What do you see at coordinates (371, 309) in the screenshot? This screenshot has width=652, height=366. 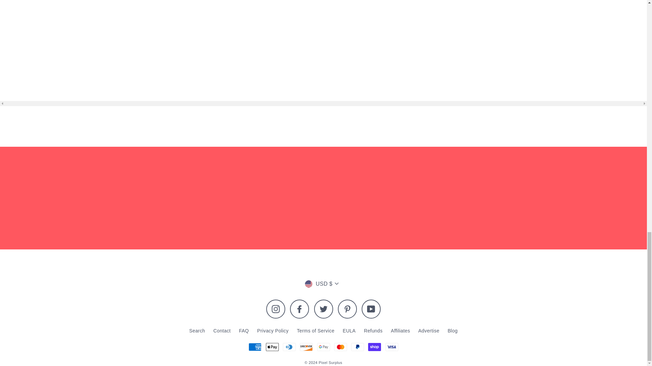 I see `Pixel Surplus on YouTube` at bounding box center [371, 309].